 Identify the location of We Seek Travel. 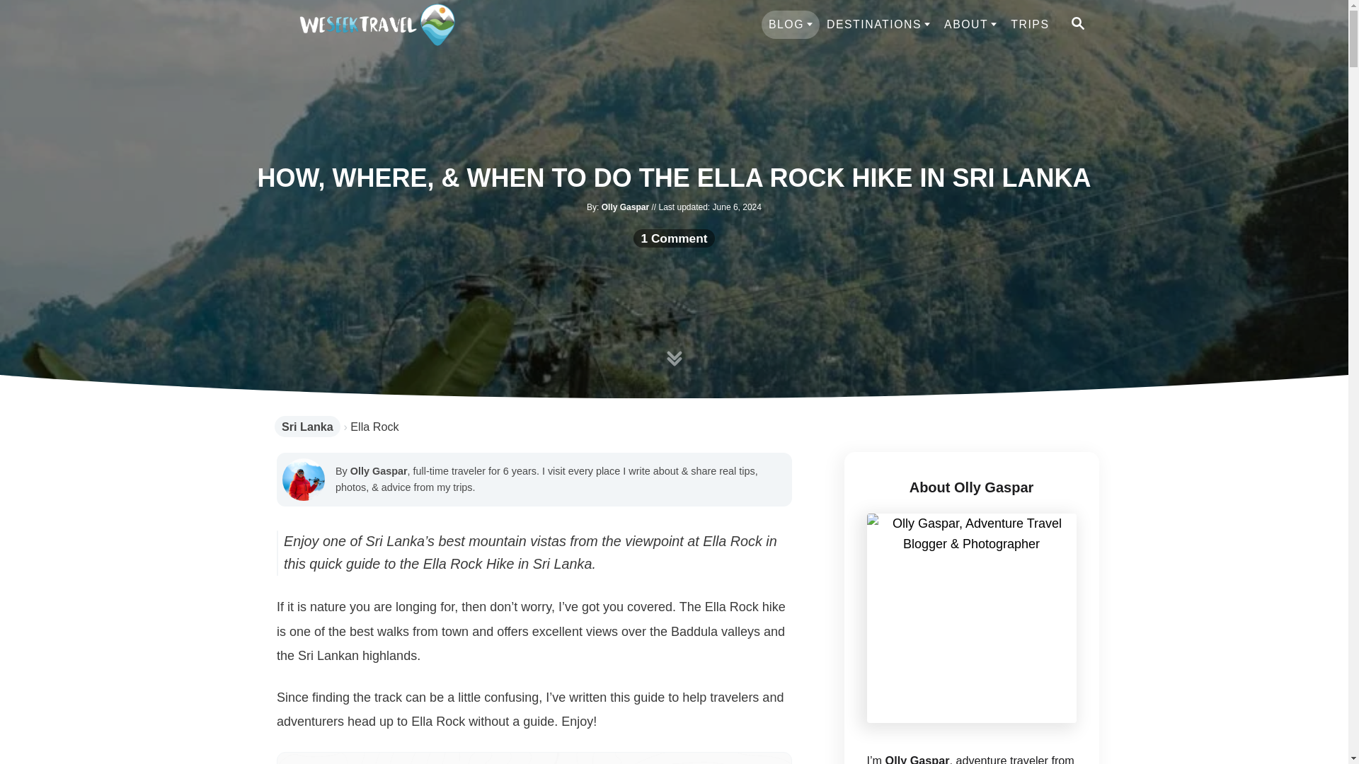
(377, 24).